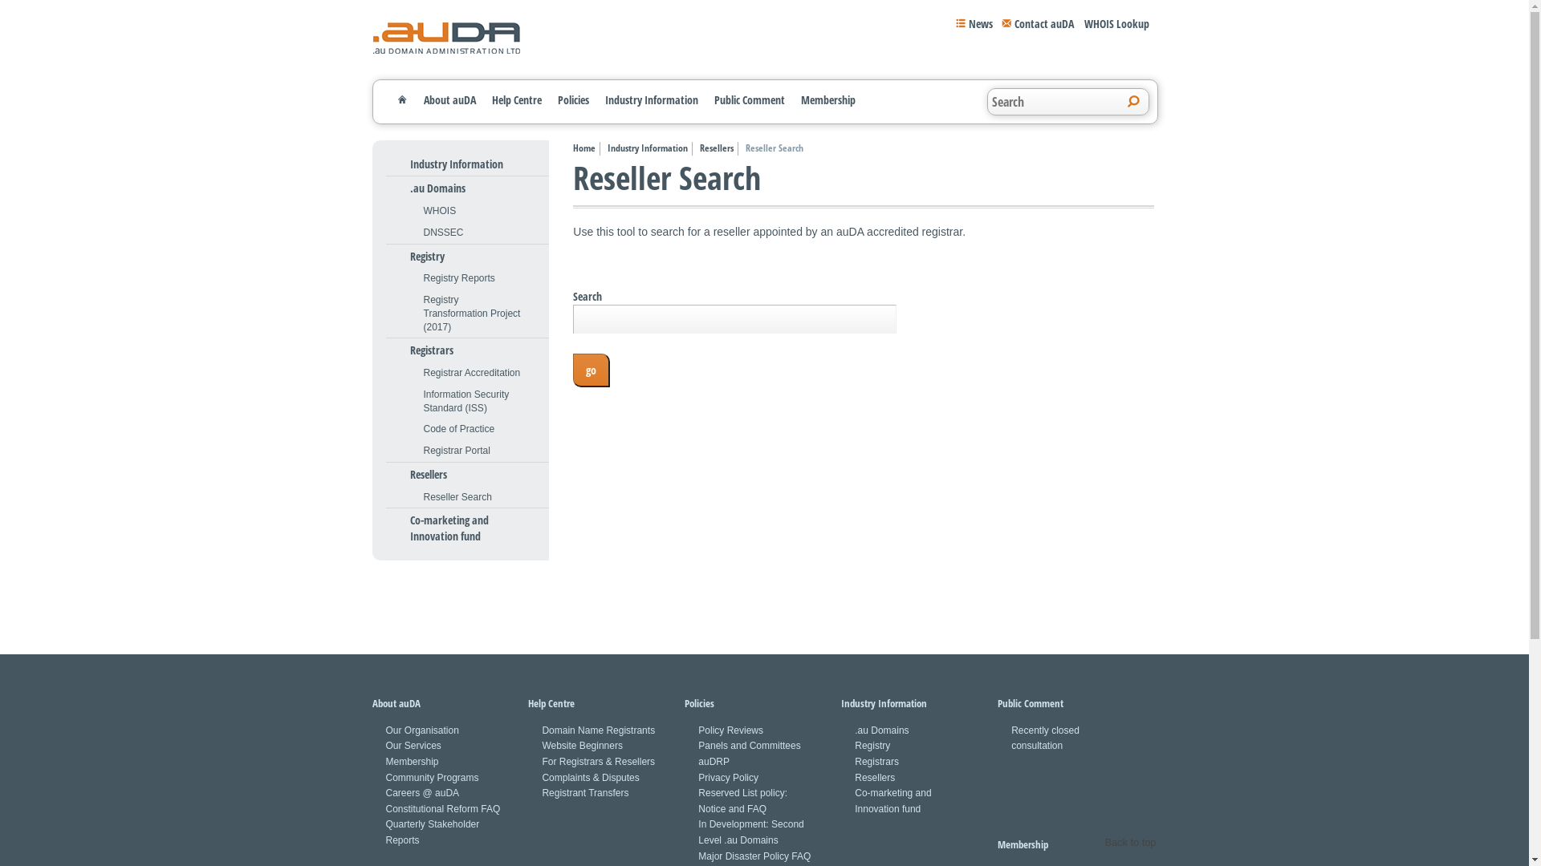 The image size is (1541, 866). Describe the element at coordinates (472, 374) in the screenshot. I see `Registrar Accreditation` at that location.